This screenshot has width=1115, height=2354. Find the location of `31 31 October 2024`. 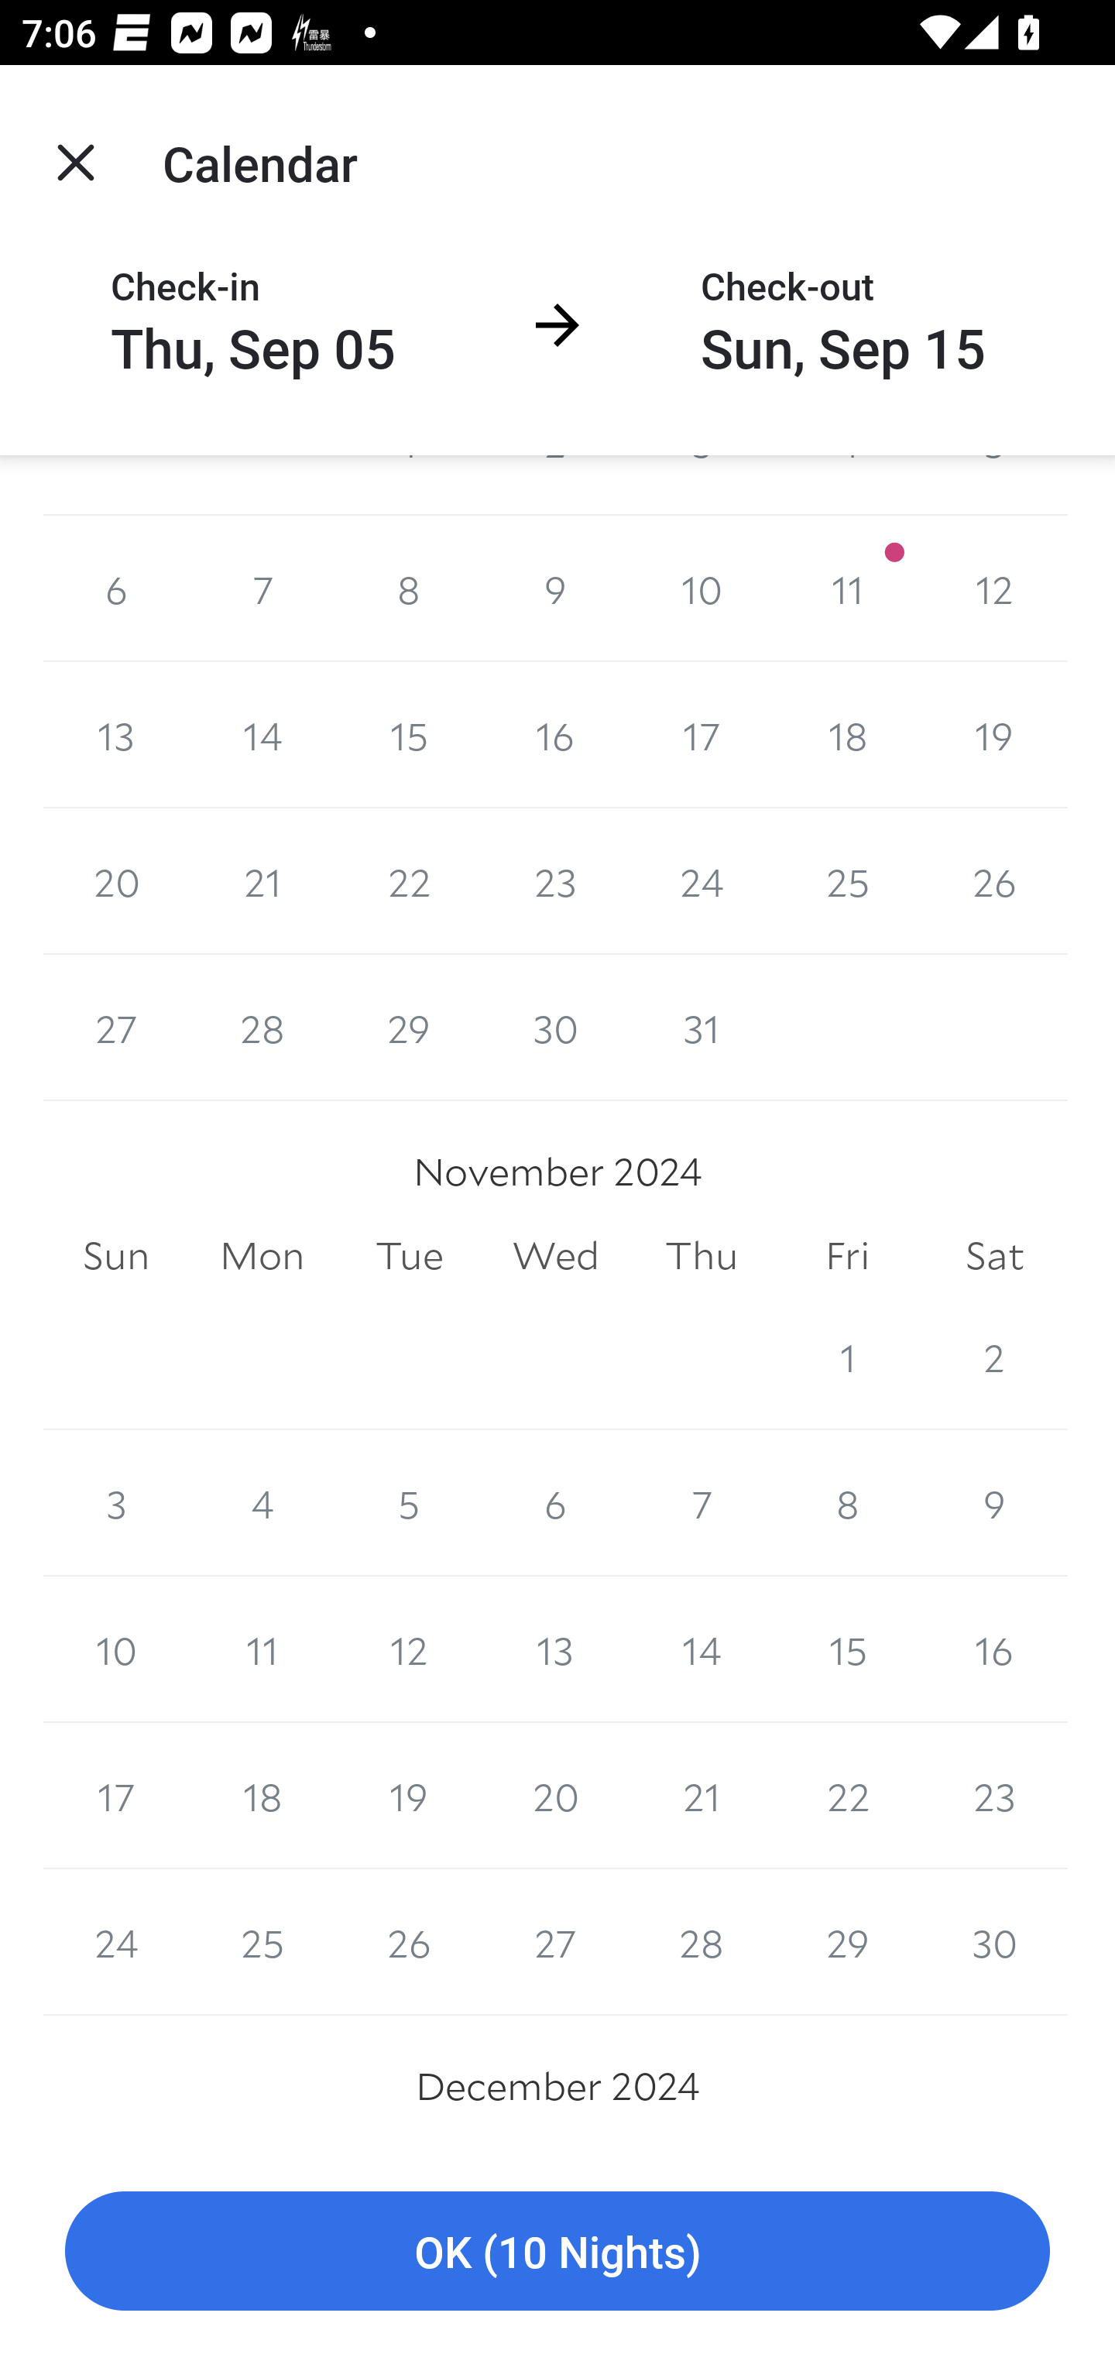

31 31 October 2024 is located at coordinates (702, 1028).